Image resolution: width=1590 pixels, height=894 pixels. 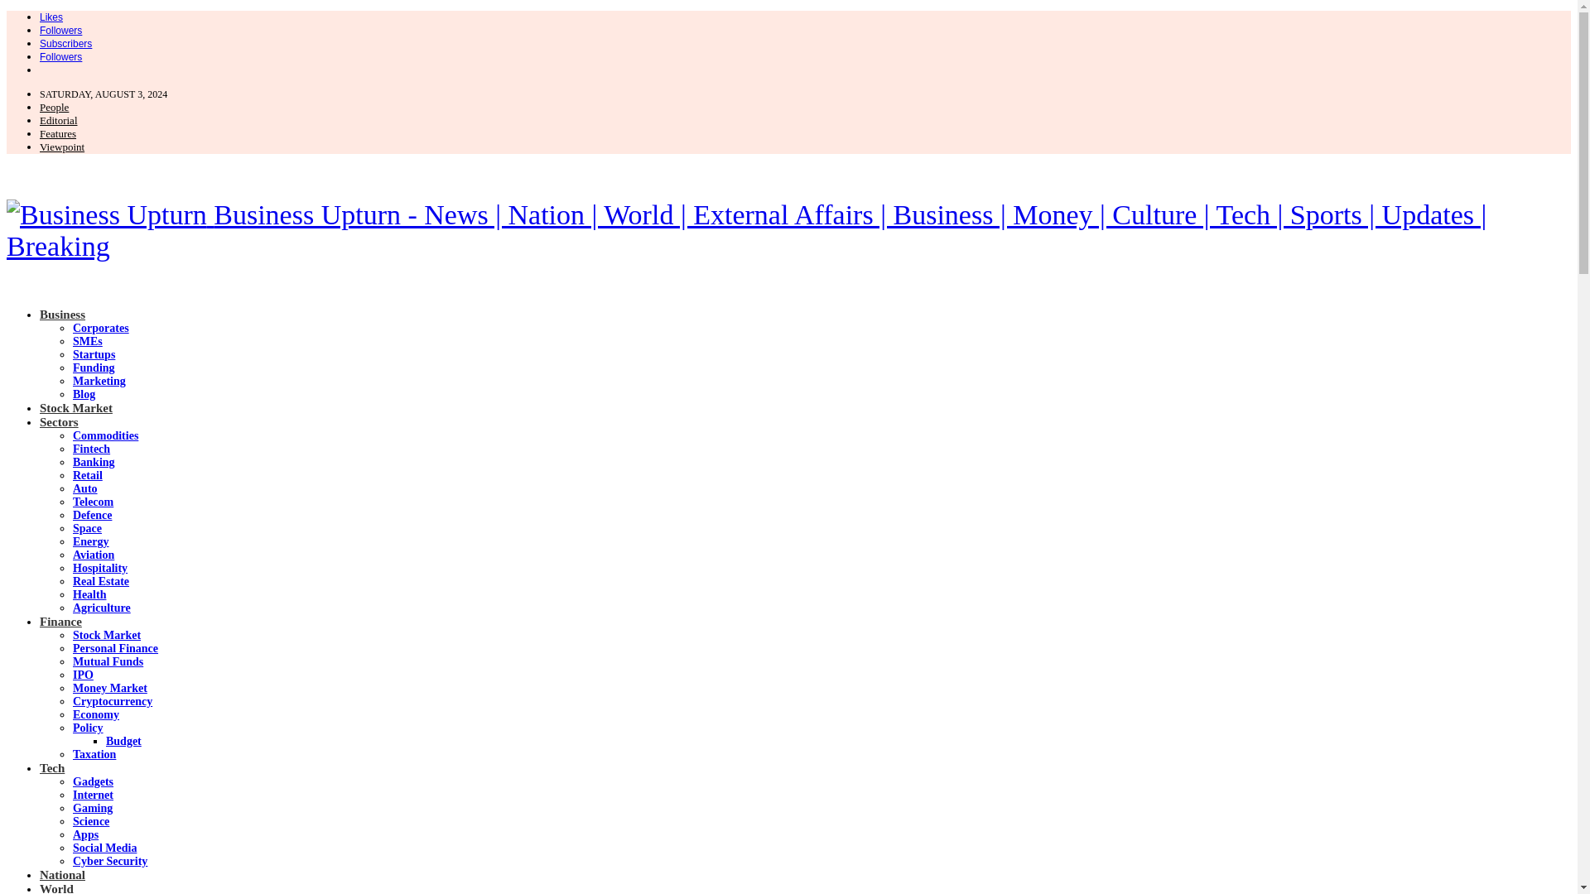 I want to click on Marketing, so click(x=99, y=381).